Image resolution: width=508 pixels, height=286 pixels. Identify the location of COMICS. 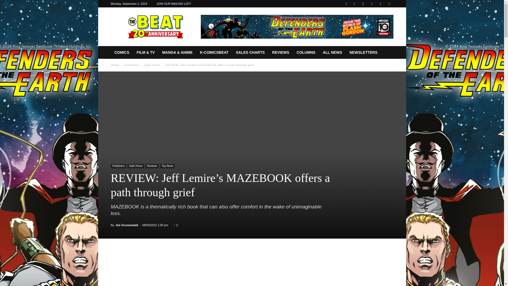
(122, 52).